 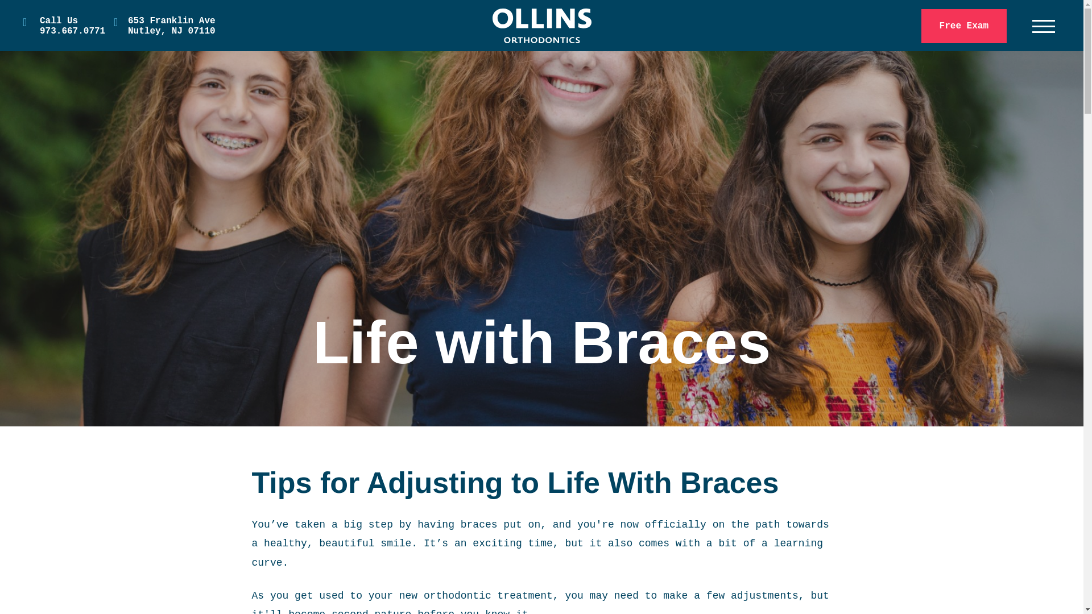 What do you see at coordinates (64, 25) in the screenshot?
I see `Free Exam` at bounding box center [64, 25].